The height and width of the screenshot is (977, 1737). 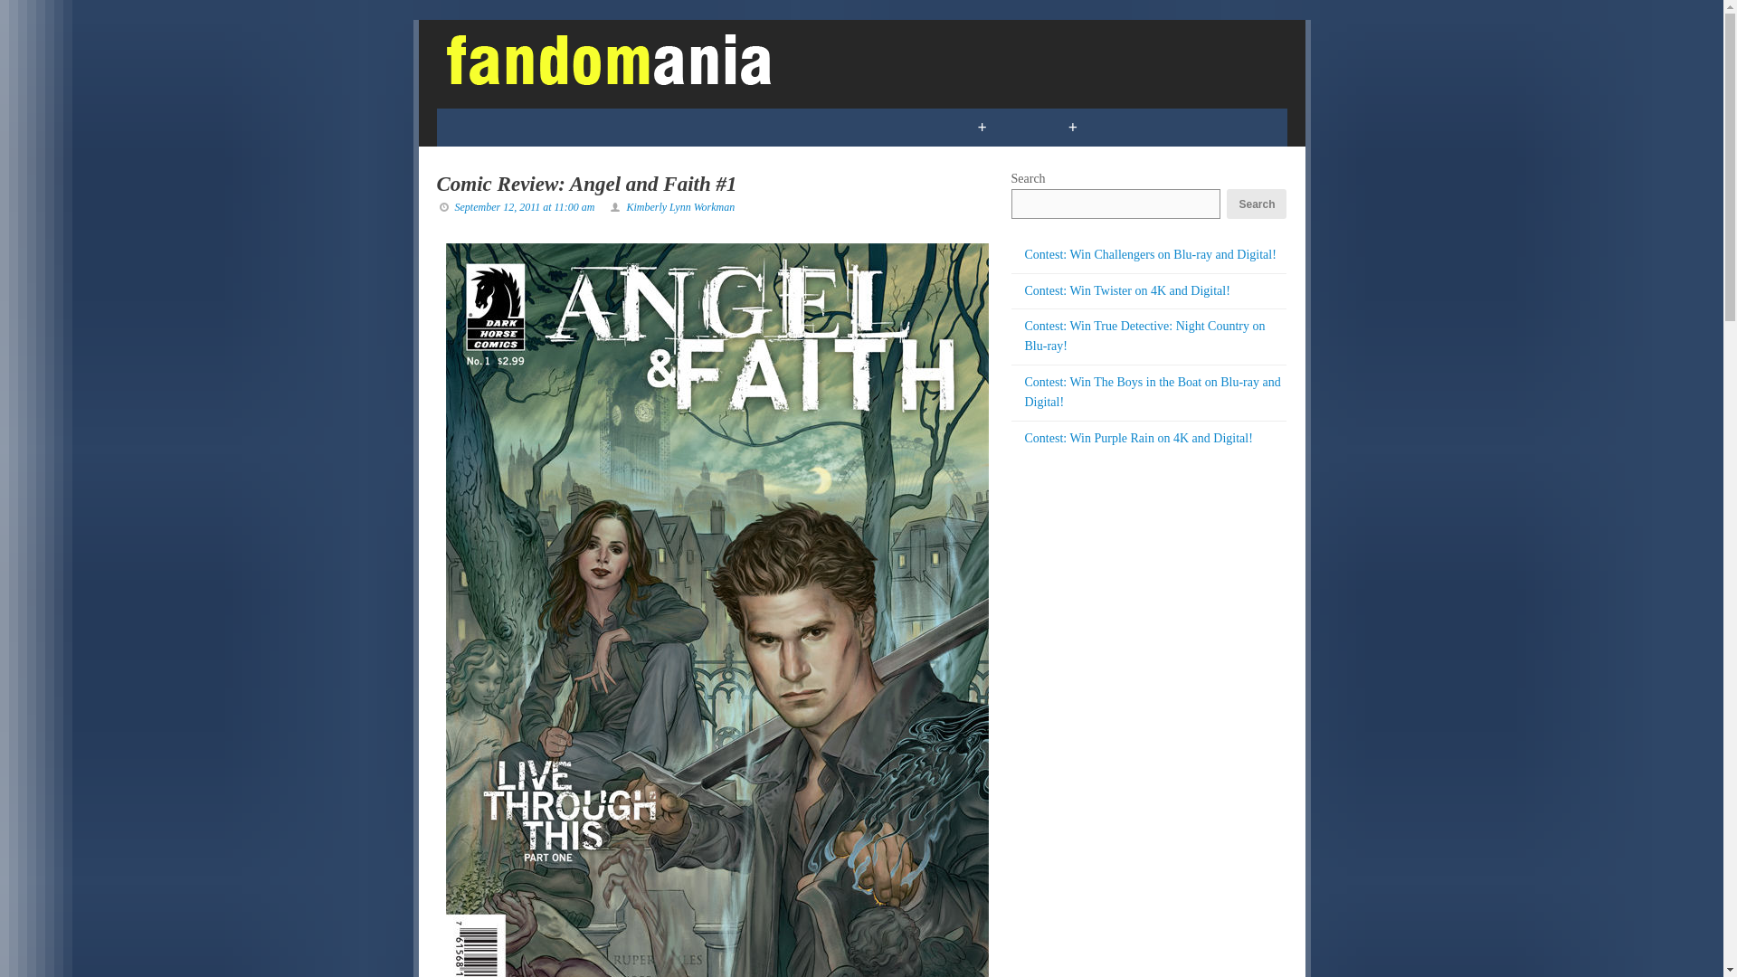 I want to click on Comics, so click(x=481, y=127).